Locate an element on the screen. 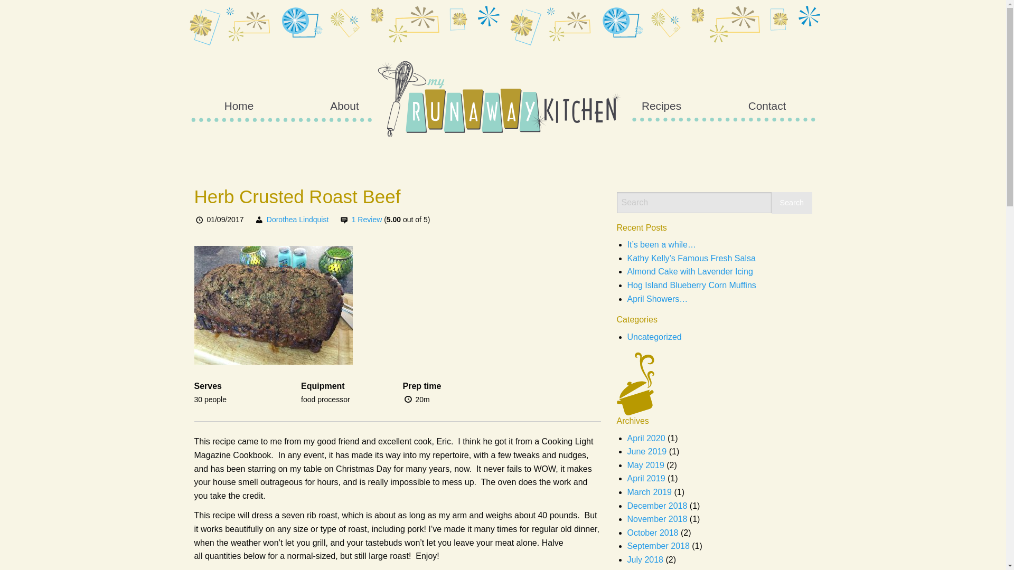 The height and width of the screenshot is (570, 1014). Uncategorized is located at coordinates (654, 337).